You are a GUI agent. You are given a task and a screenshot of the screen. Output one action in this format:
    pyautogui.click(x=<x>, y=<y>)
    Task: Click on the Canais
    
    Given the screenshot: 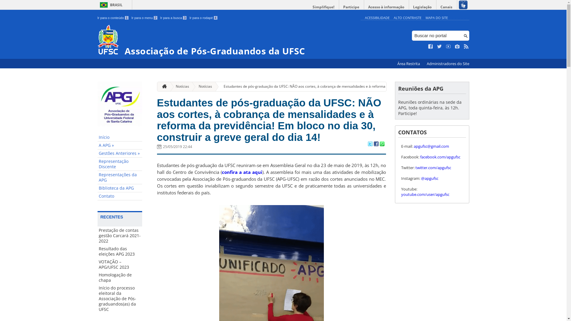 What is the action you would take?
    pyautogui.click(x=447, y=7)
    